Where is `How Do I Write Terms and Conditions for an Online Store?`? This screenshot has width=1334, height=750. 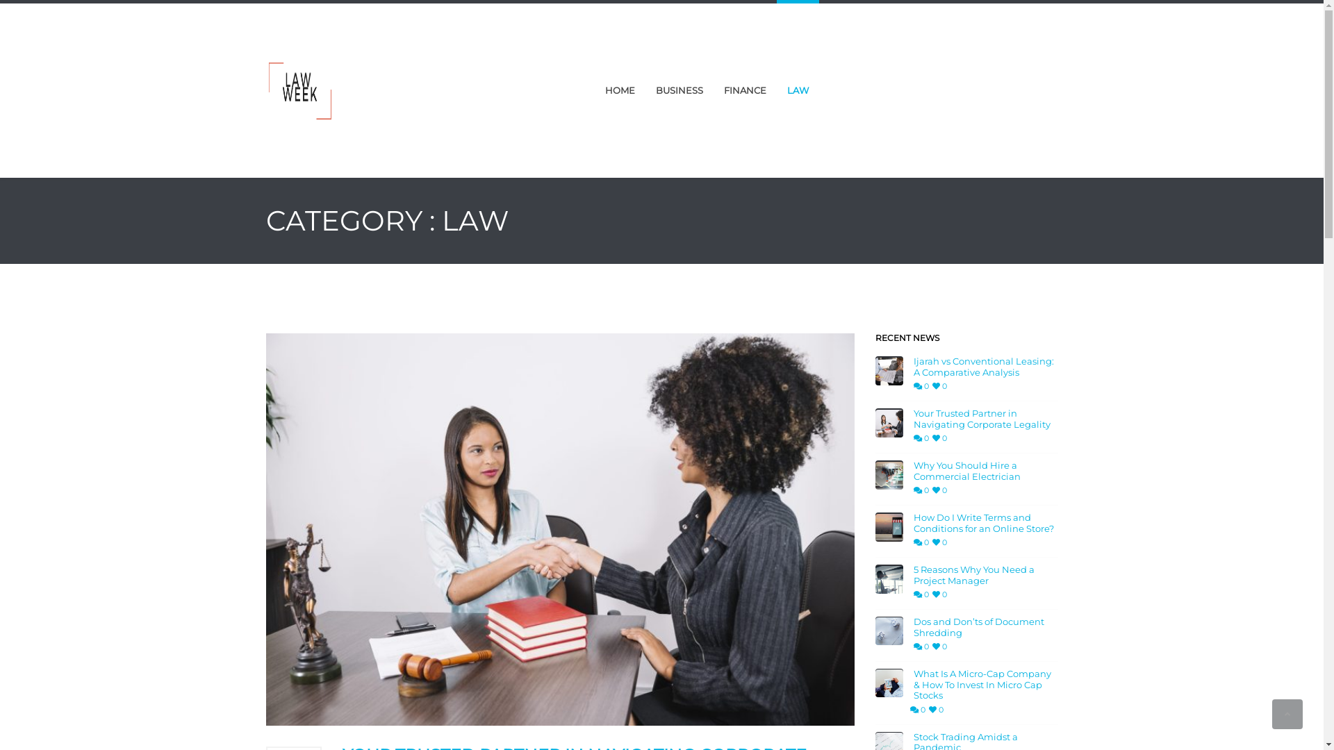
How Do I Write Terms and Conditions for an Online Store? is located at coordinates (986, 524).